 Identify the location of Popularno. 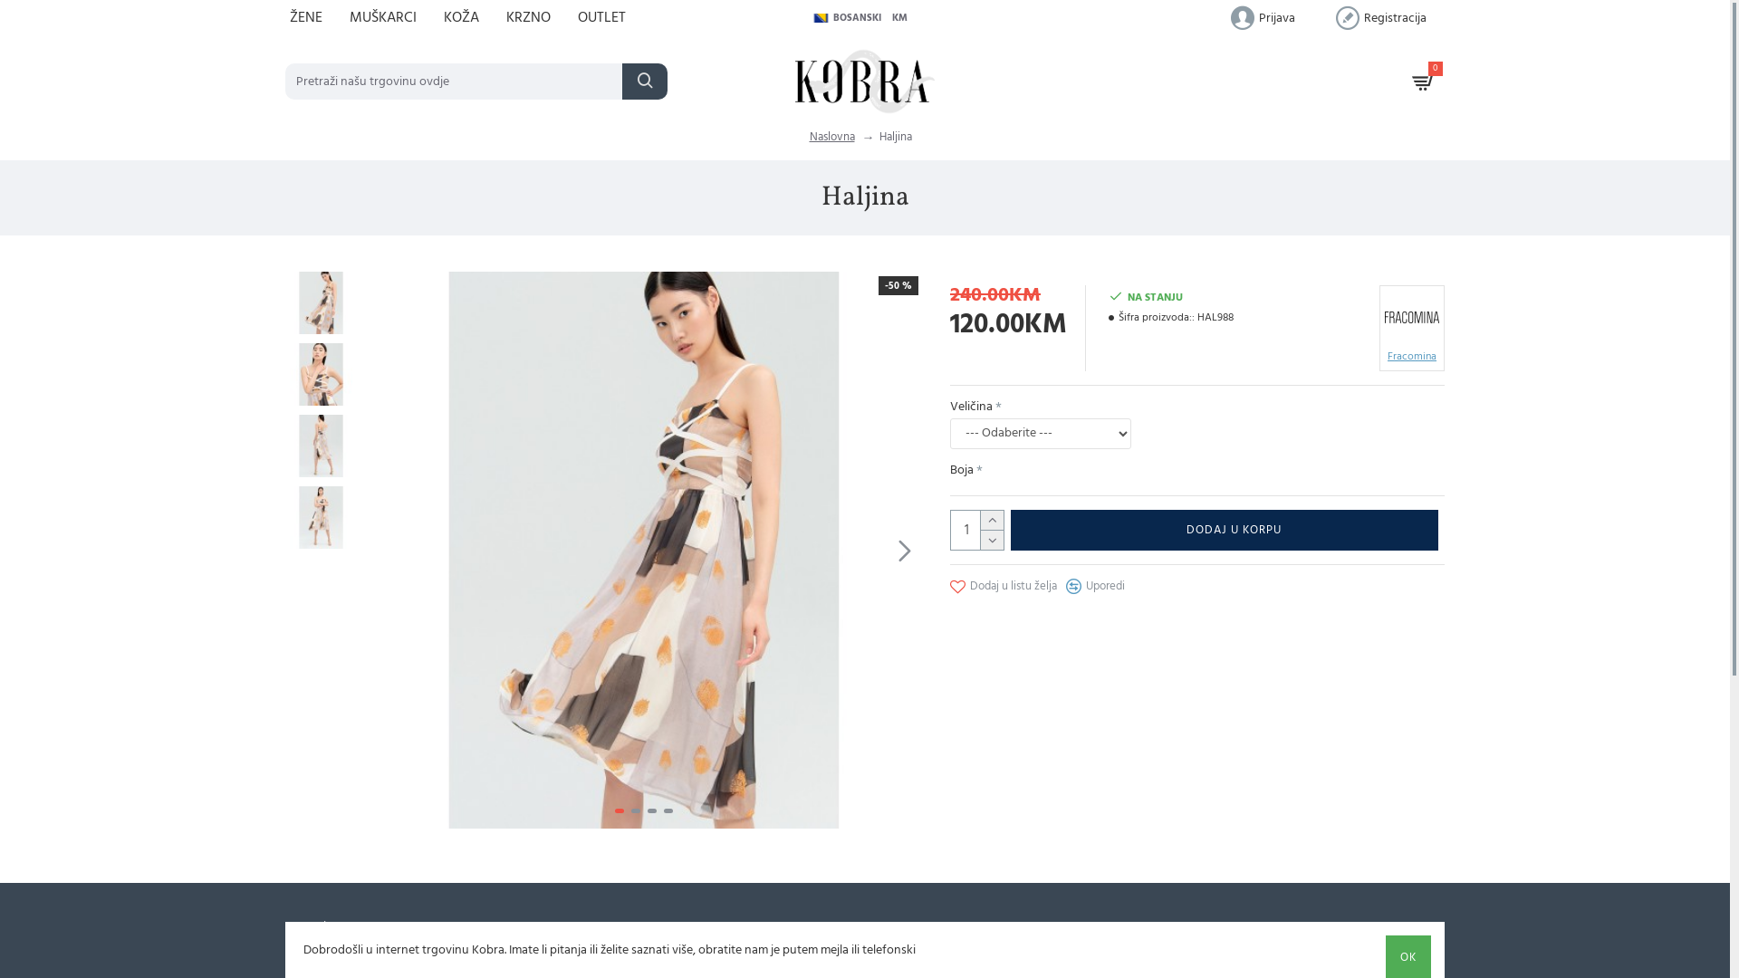
(322, 927).